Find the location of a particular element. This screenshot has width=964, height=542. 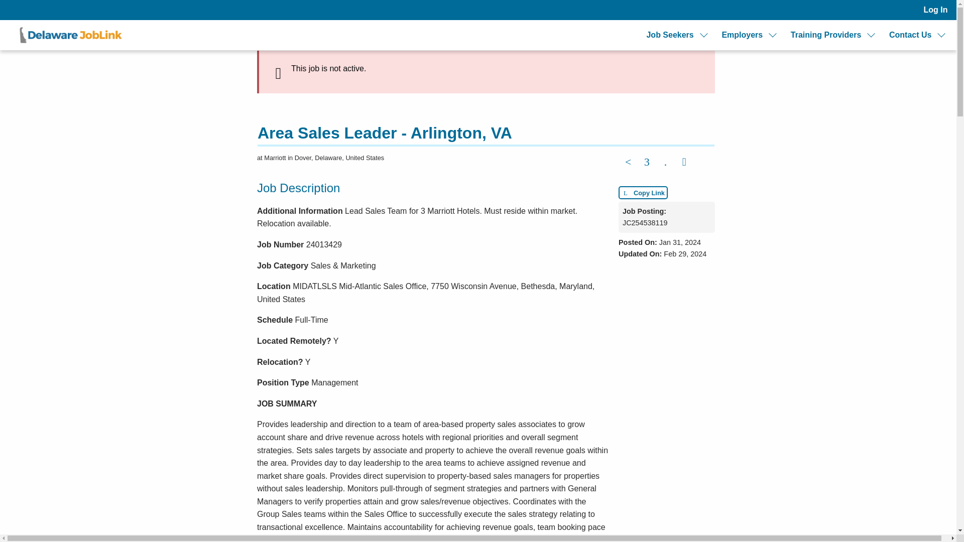

Log In is located at coordinates (935, 10).